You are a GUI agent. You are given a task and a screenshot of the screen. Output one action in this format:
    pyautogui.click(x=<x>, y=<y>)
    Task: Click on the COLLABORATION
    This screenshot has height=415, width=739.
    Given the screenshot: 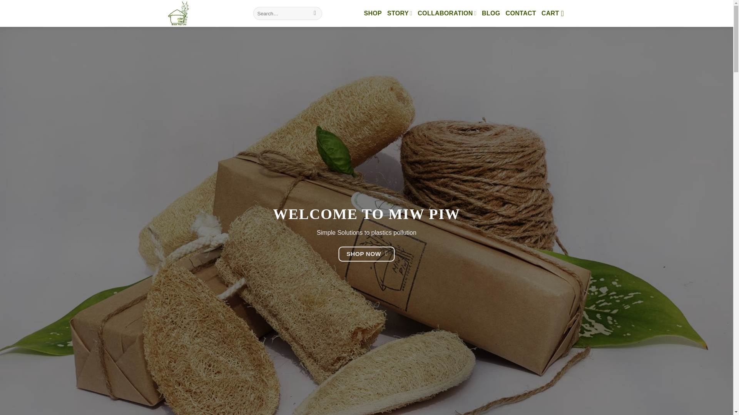 What is the action you would take?
    pyautogui.click(x=447, y=13)
    